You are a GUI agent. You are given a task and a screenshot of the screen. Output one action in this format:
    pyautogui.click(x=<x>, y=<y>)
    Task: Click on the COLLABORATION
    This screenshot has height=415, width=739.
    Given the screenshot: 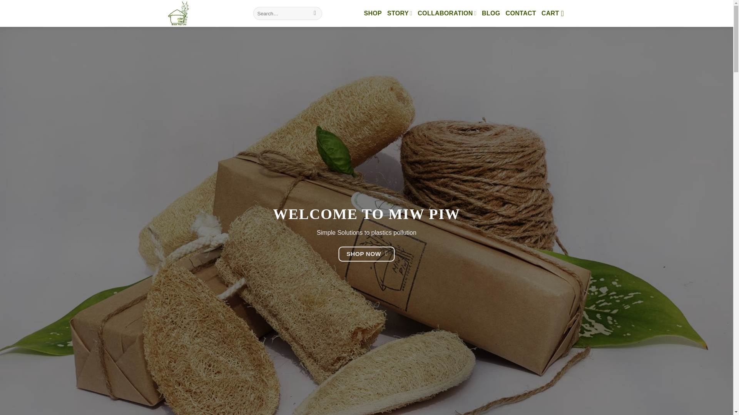 What is the action you would take?
    pyautogui.click(x=447, y=13)
    